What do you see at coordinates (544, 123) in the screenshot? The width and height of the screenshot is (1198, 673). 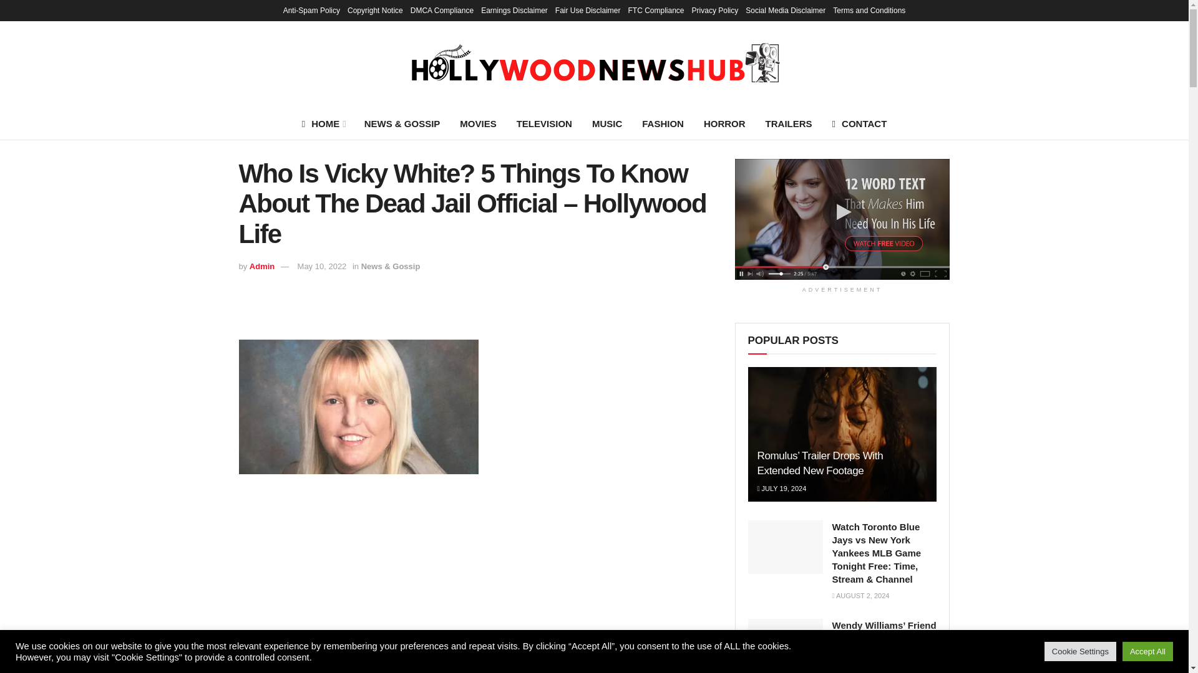 I see `TELEVISION` at bounding box center [544, 123].